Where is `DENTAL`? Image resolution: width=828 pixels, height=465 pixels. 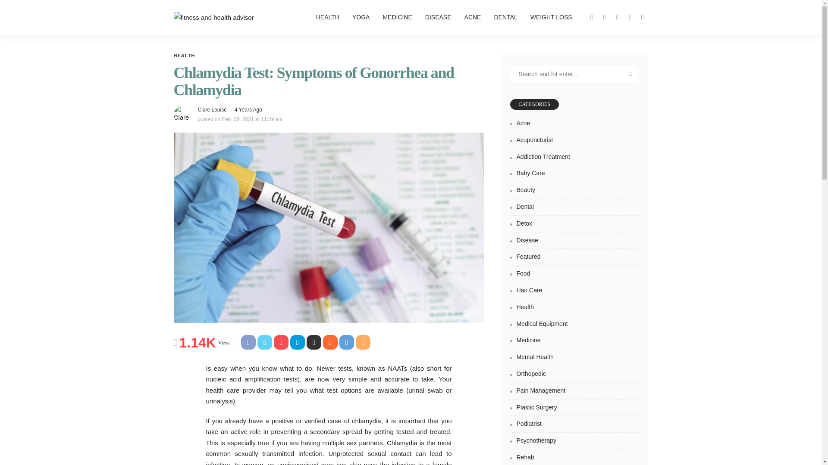 DENTAL is located at coordinates (505, 17).